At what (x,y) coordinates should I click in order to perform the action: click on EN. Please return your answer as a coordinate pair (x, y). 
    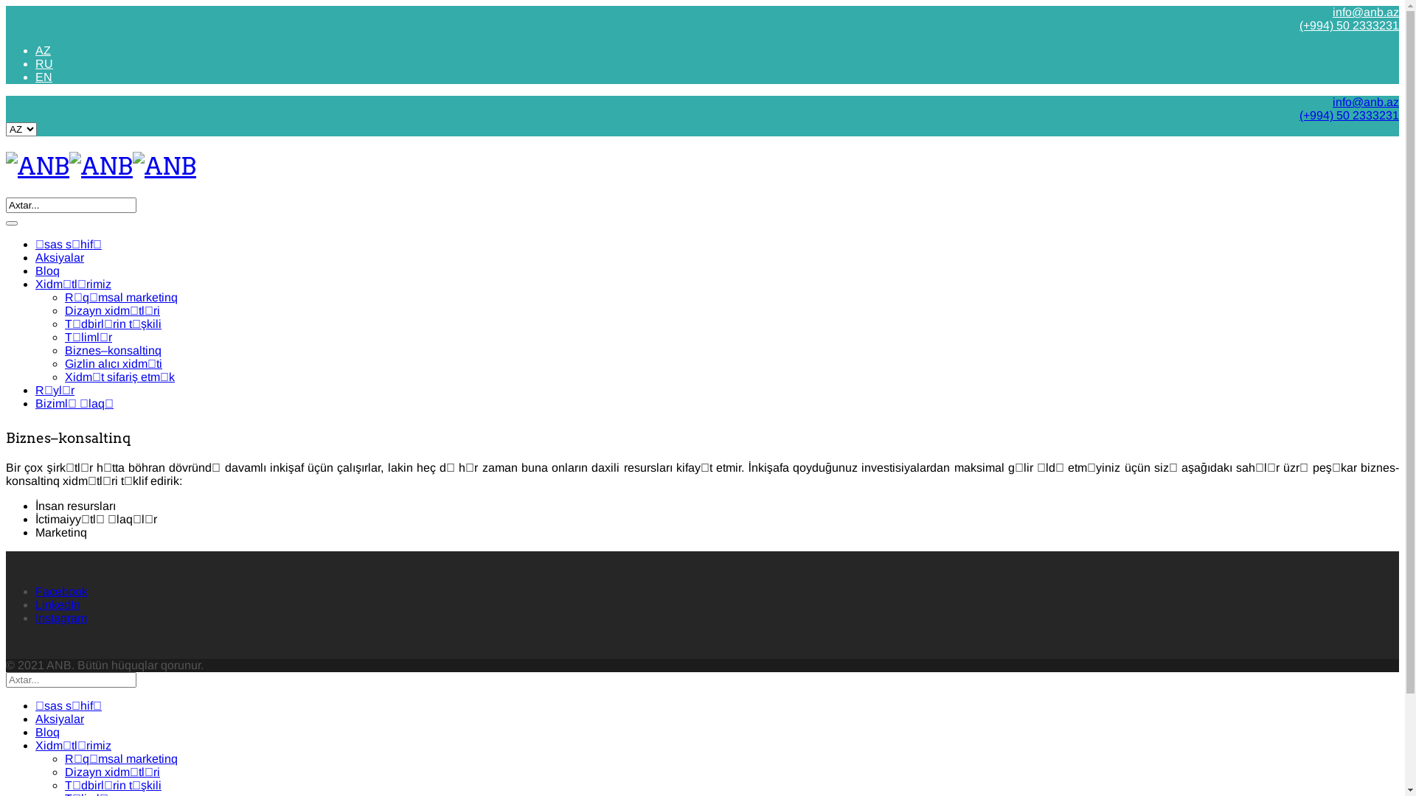
    Looking at the image, I should click on (44, 77).